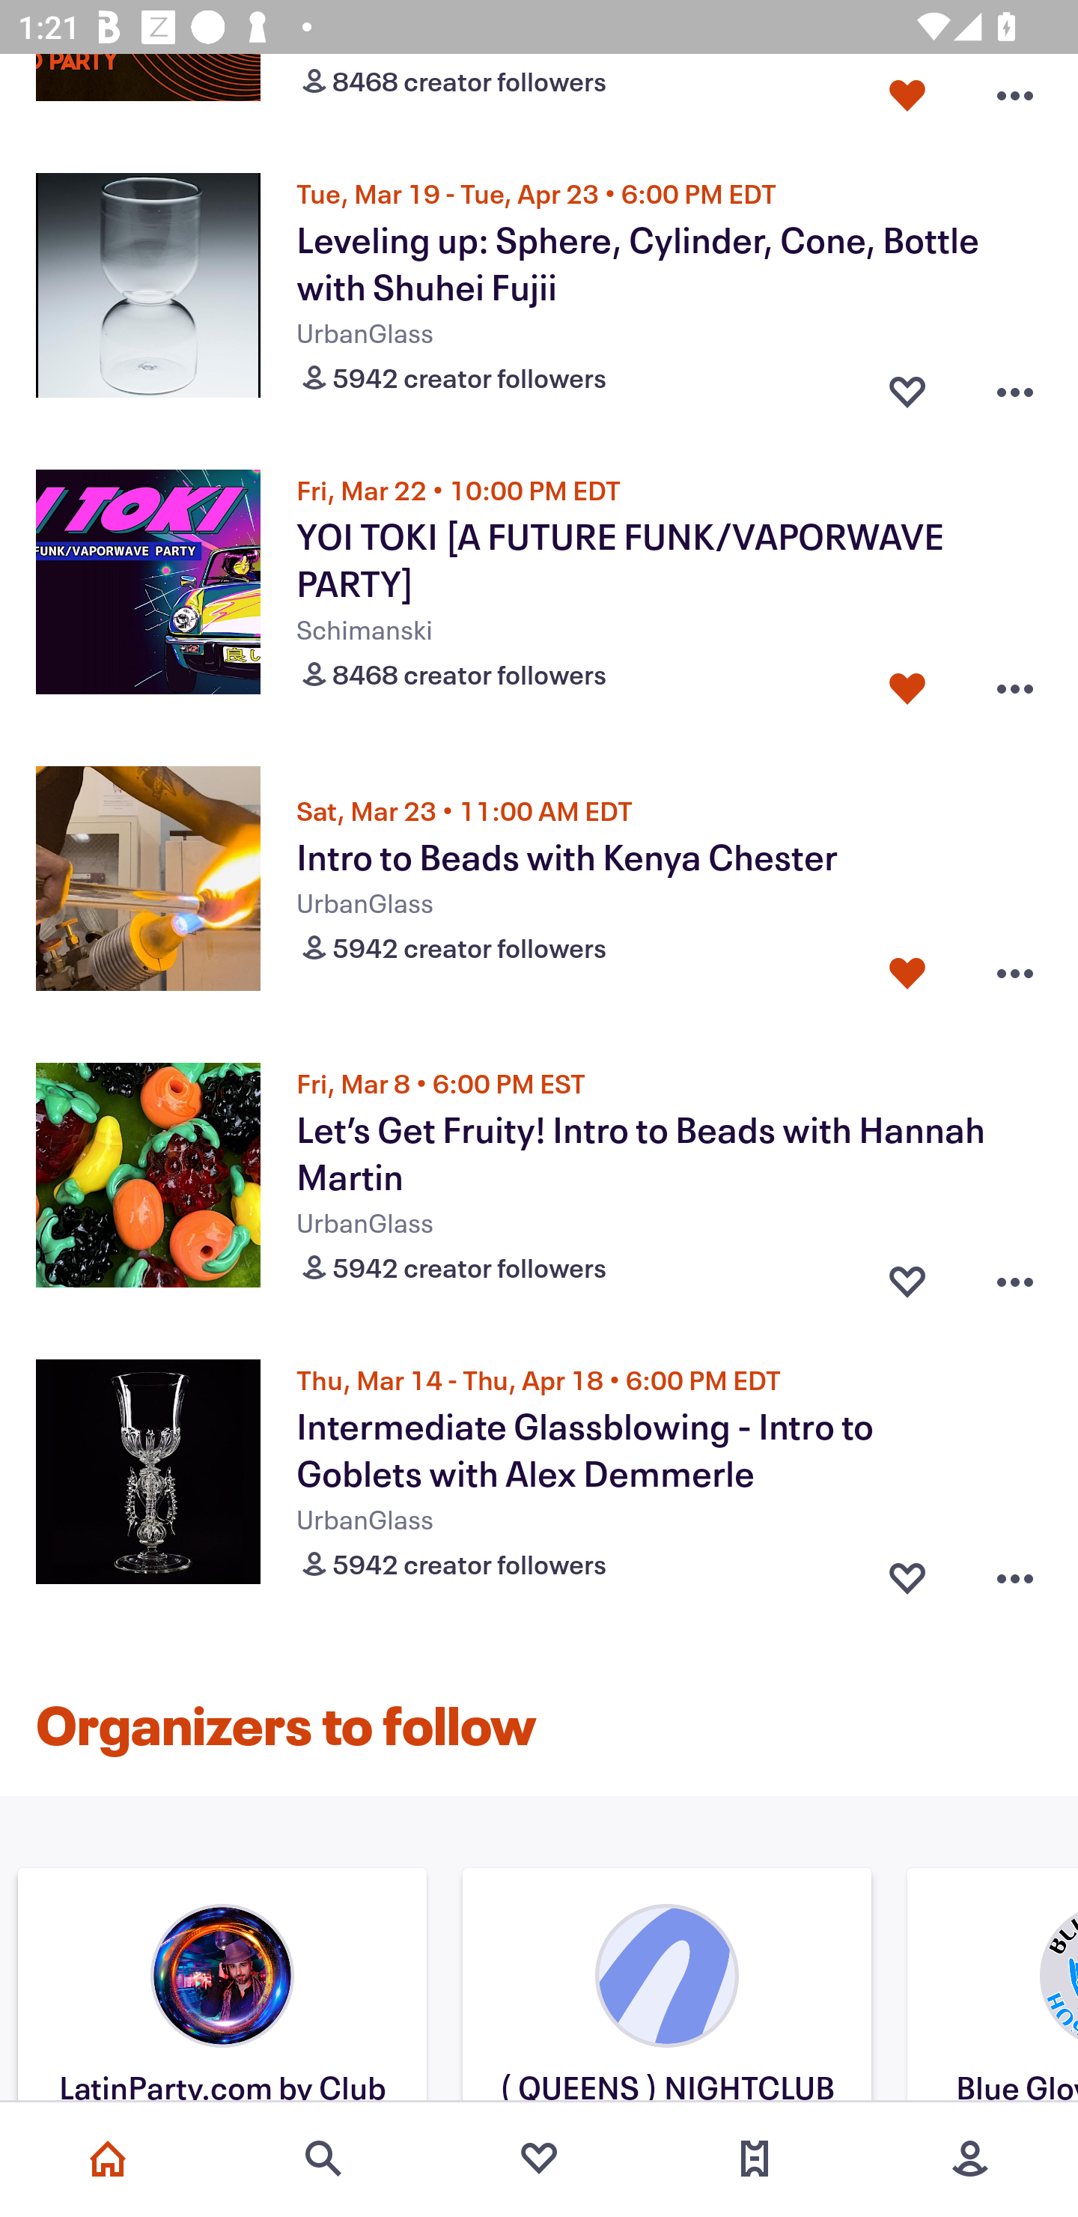 The width and height of the screenshot is (1078, 2217). What do you see at coordinates (1015, 95) in the screenshot?
I see `Overflow menu button` at bounding box center [1015, 95].